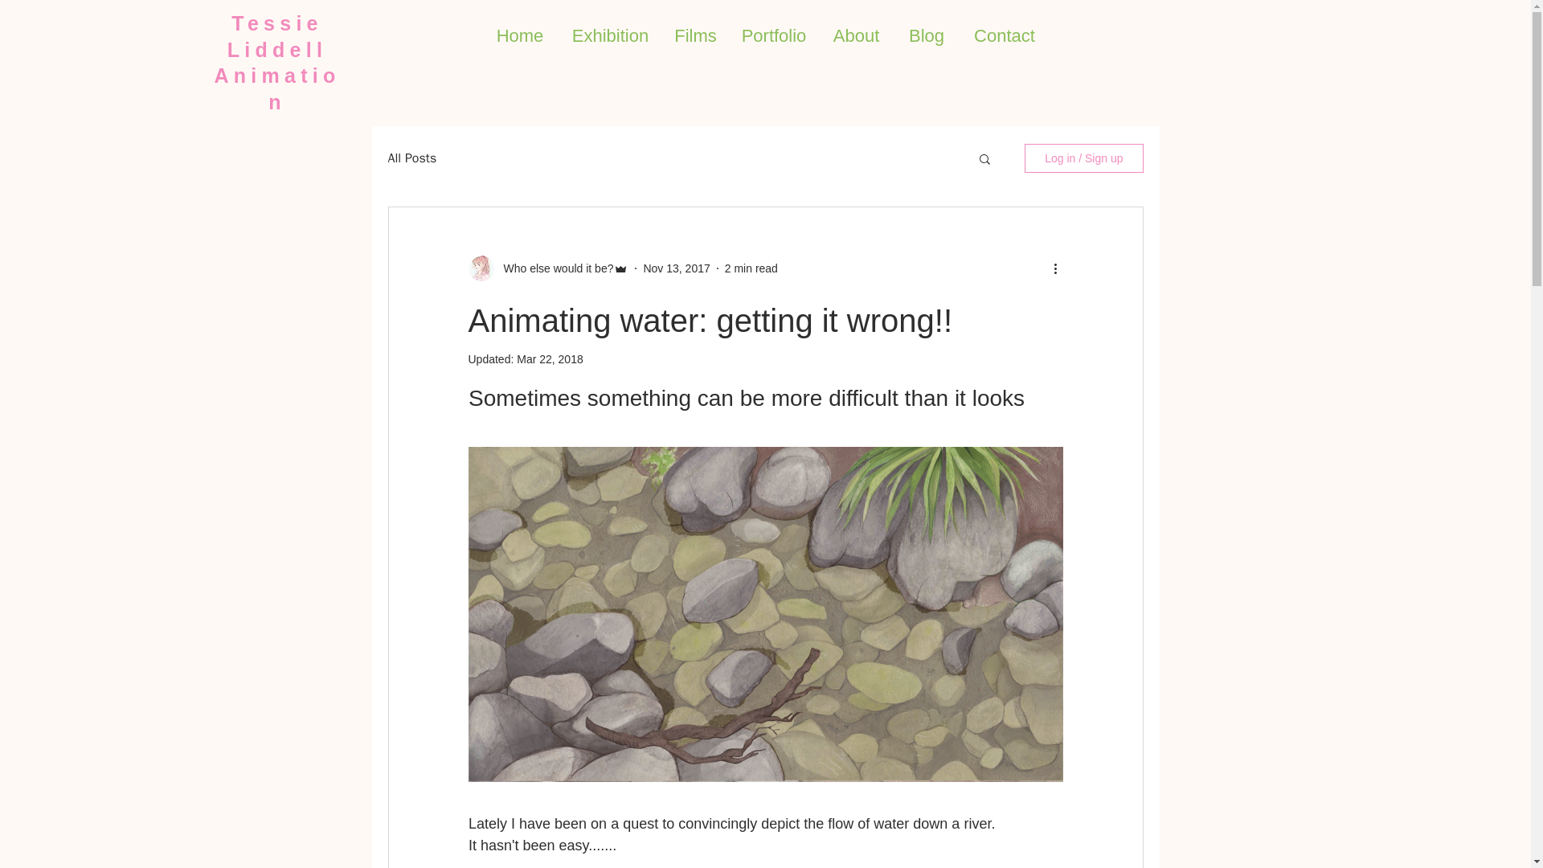  I want to click on All Posts, so click(411, 158).